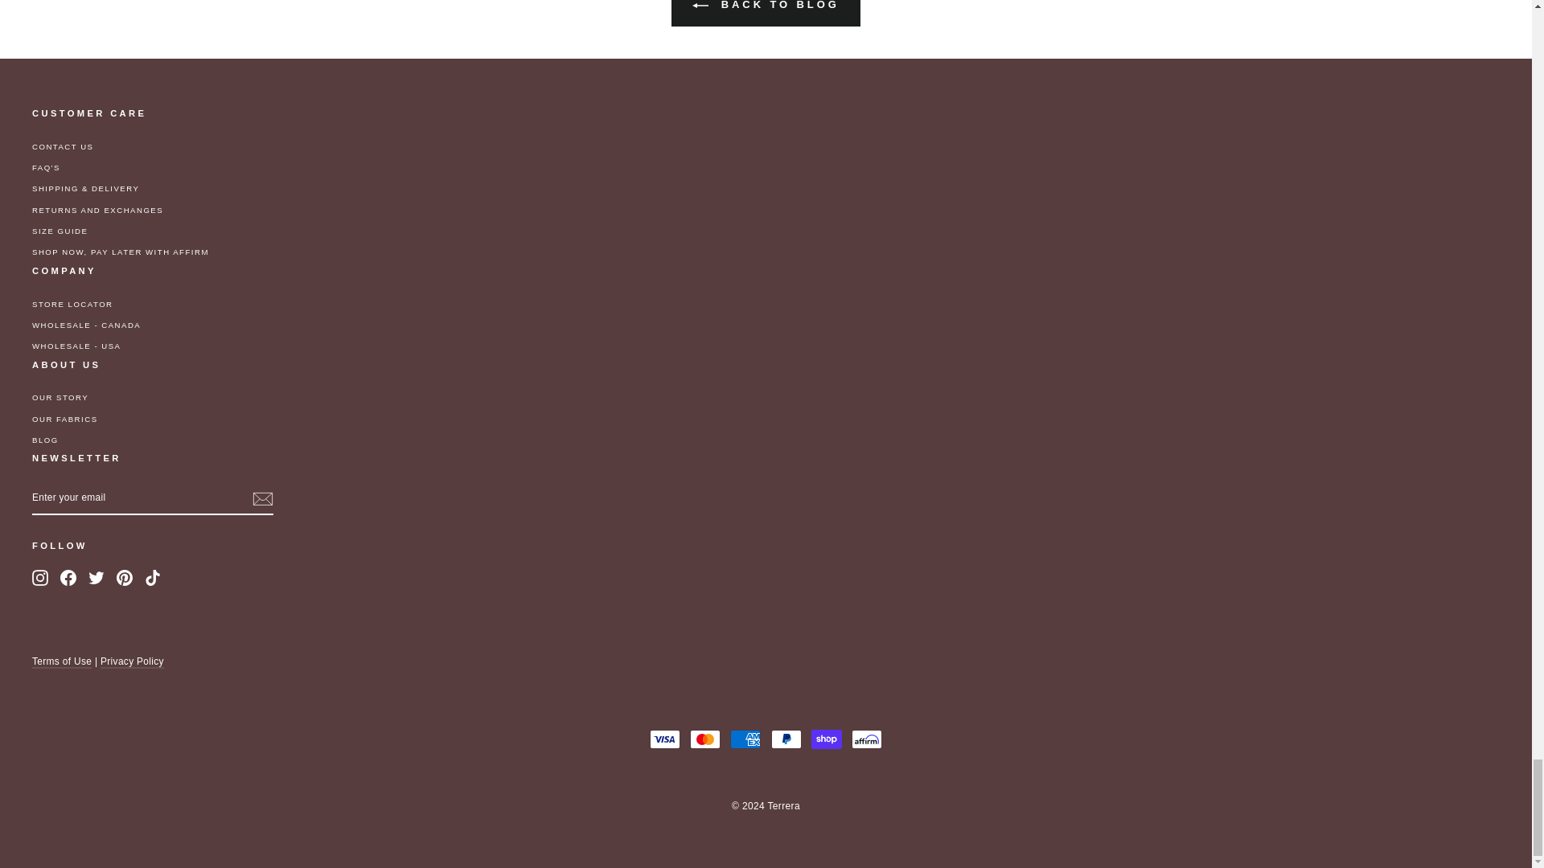 The width and height of the screenshot is (1544, 868). I want to click on Mastercard, so click(705, 739).